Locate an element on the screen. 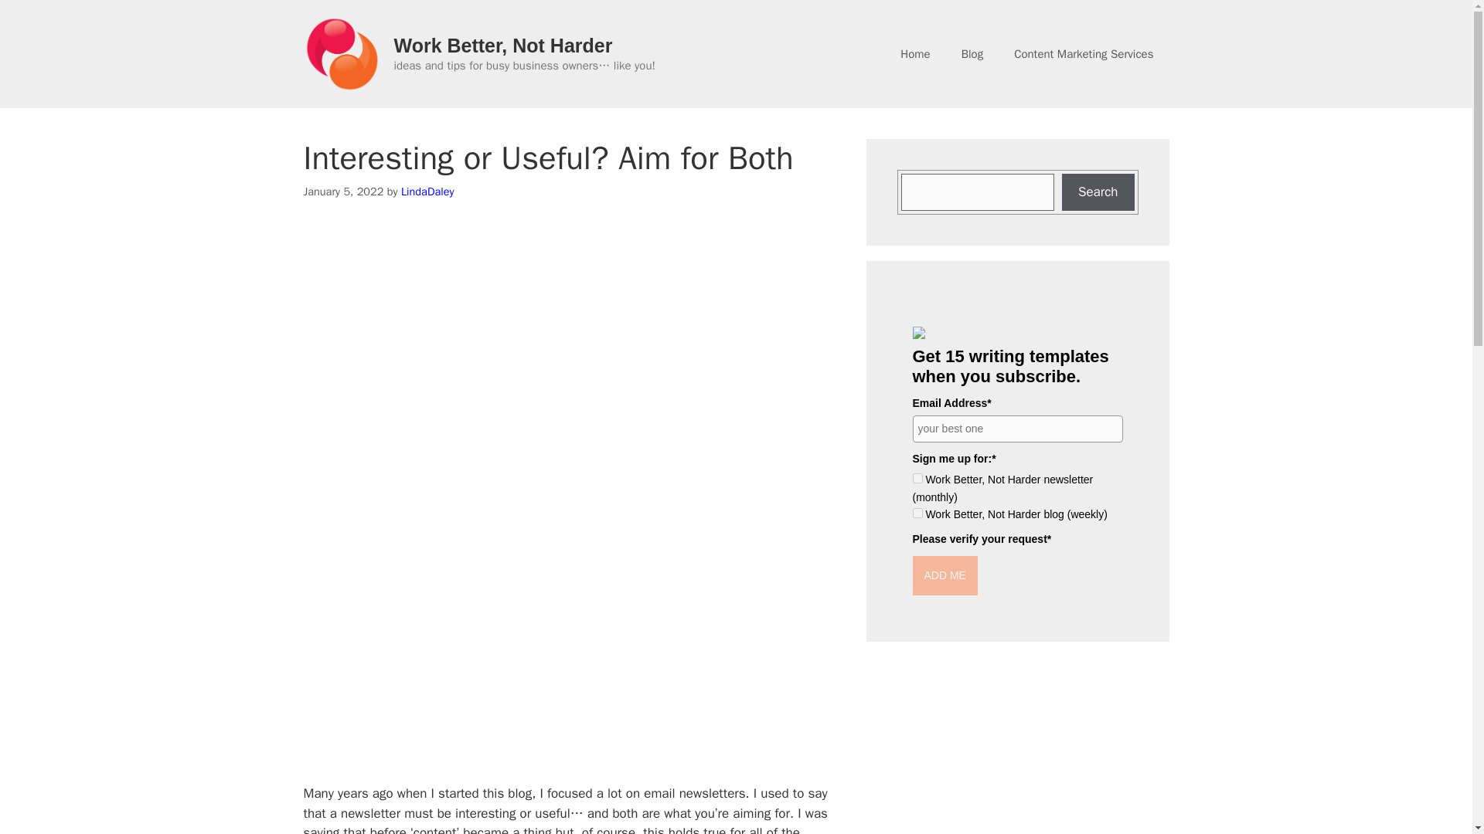 This screenshot has height=834, width=1484. View all posts by LindaDaley is located at coordinates (427, 192).